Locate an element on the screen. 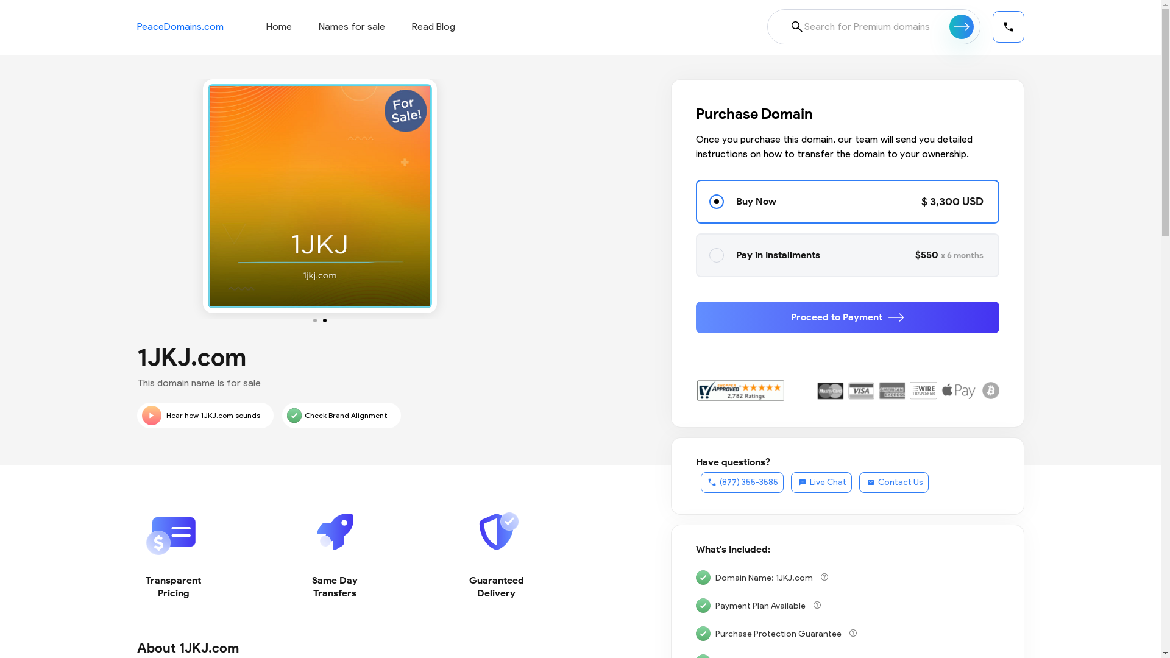 This screenshot has height=658, width=1170. (877) 355-3585 is located at coordinates (742, 483).